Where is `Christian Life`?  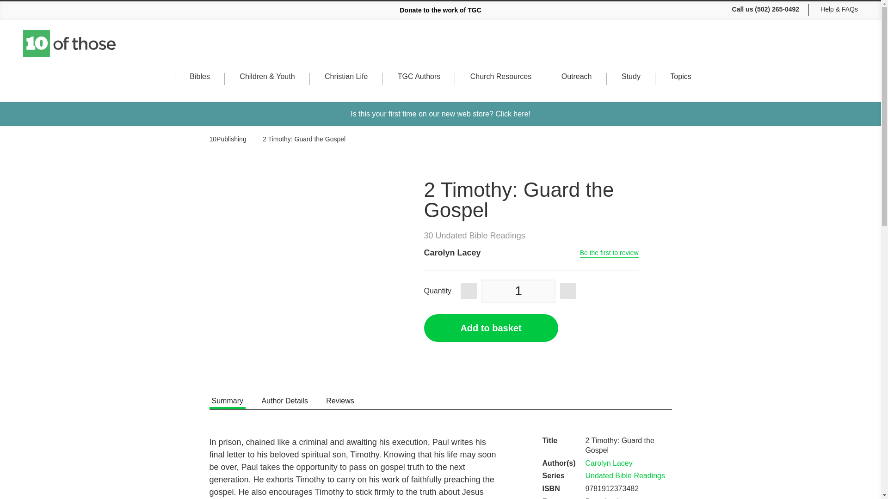 Christian Life is located at coordinates (346, 85).